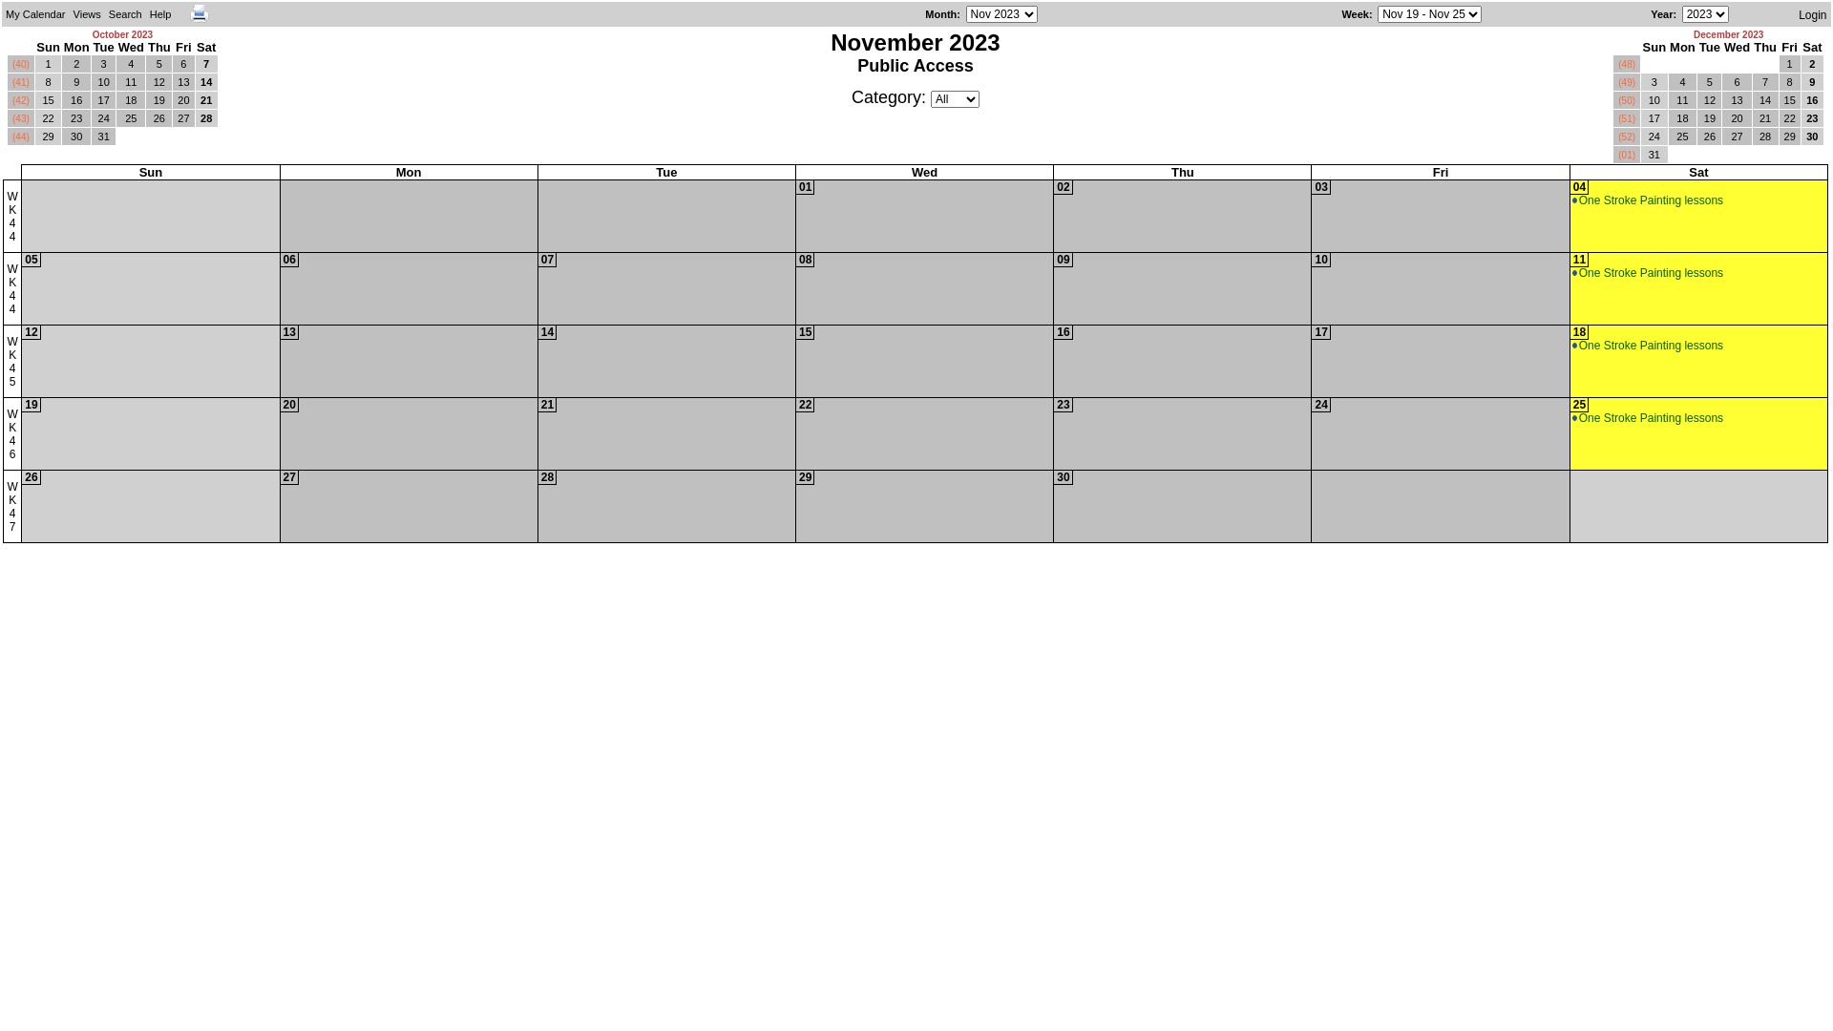  Describe the element at coordinates (49, 118) in the screenshot. I see `22` at that location.